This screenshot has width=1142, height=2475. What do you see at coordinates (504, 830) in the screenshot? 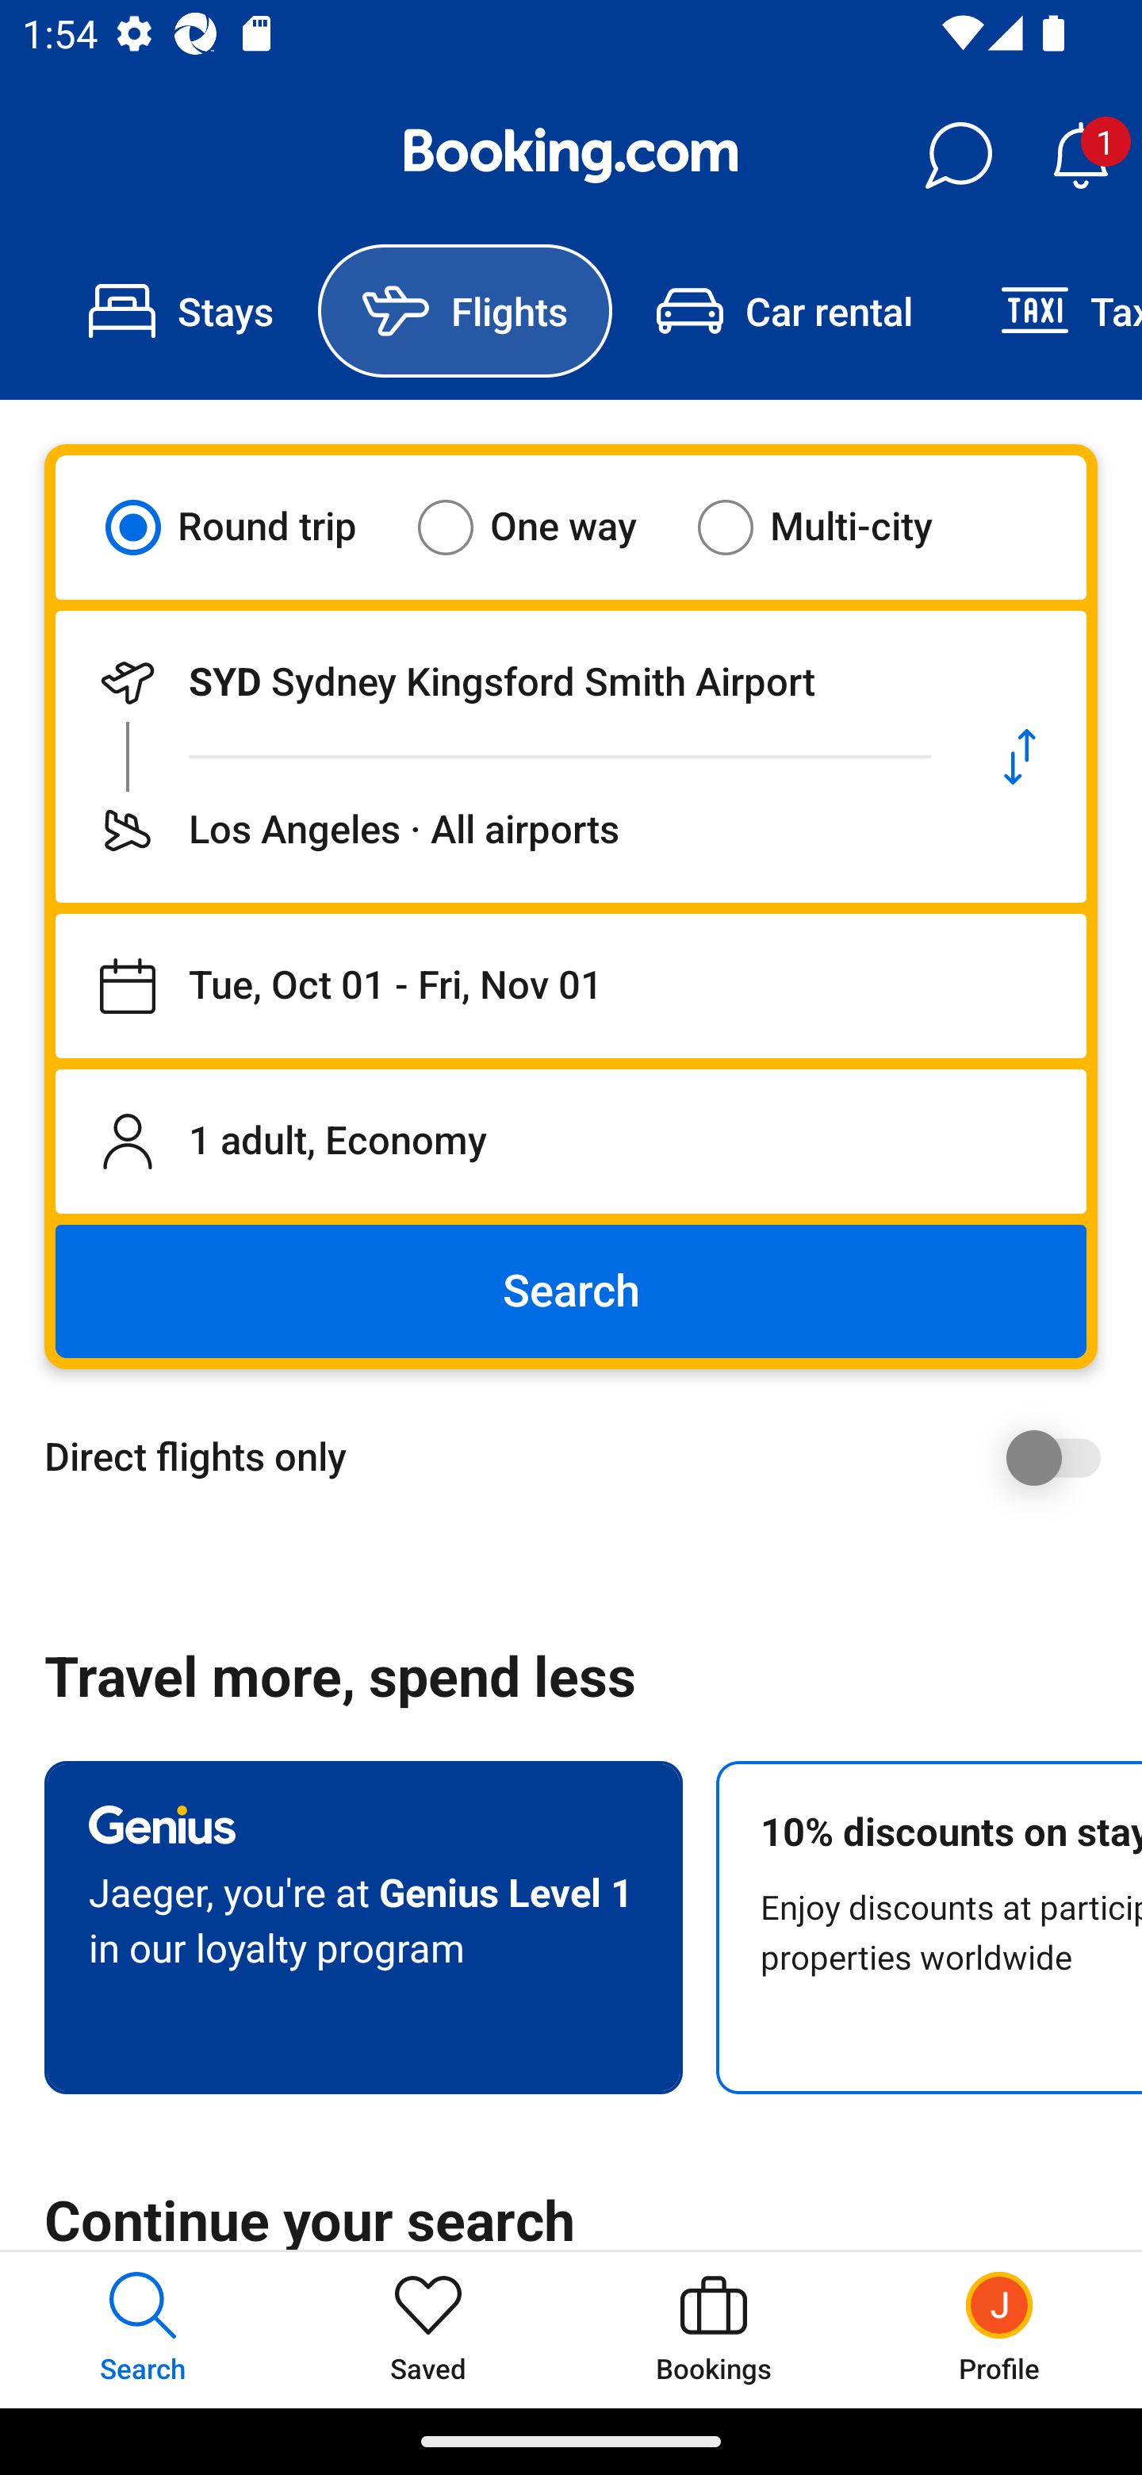
I see `Flying to Los Angeles · All airports` at bounding box center [504, 830].